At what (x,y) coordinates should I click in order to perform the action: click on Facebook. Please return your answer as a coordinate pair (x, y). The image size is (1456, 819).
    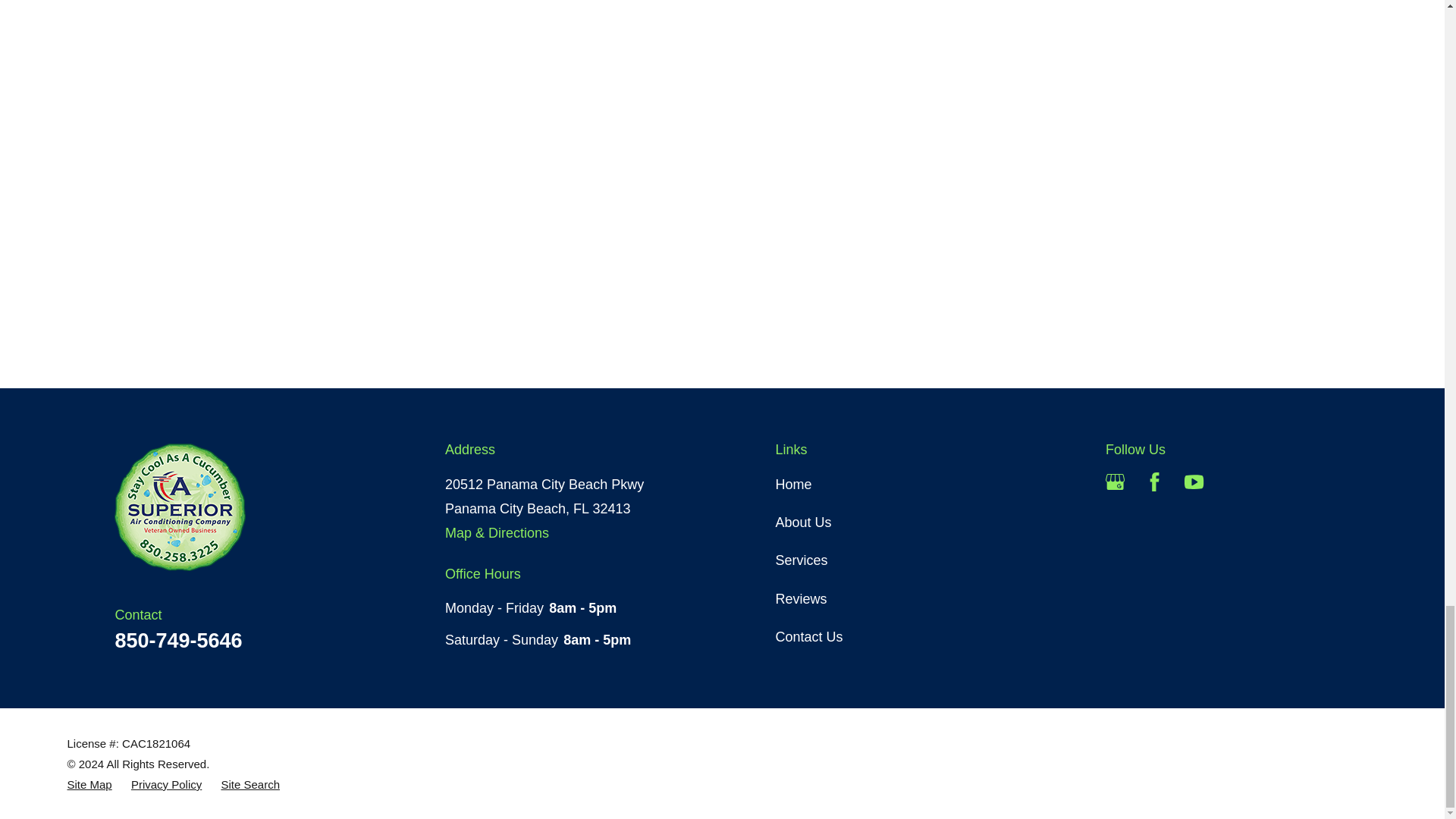
    Looking at the image, I should click on (1154, 482).